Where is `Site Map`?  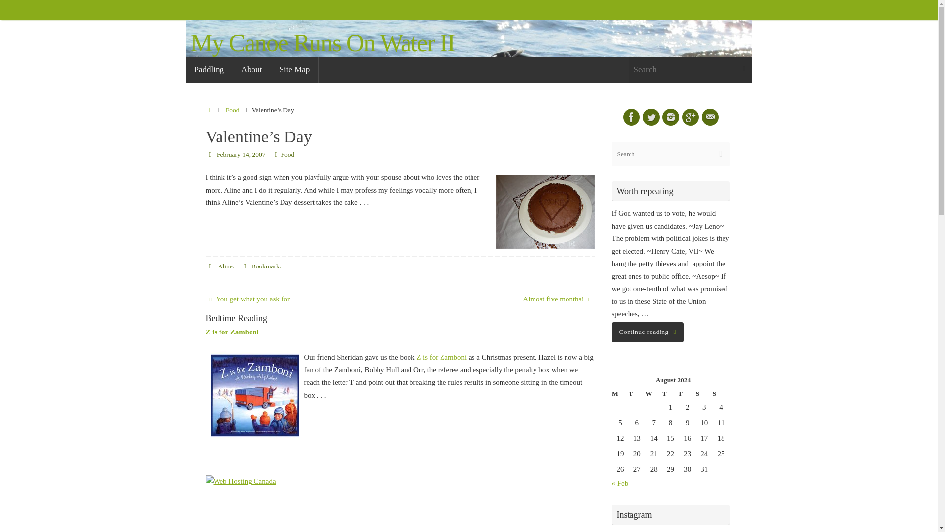 Site Map is located at coordinates (294, 69).